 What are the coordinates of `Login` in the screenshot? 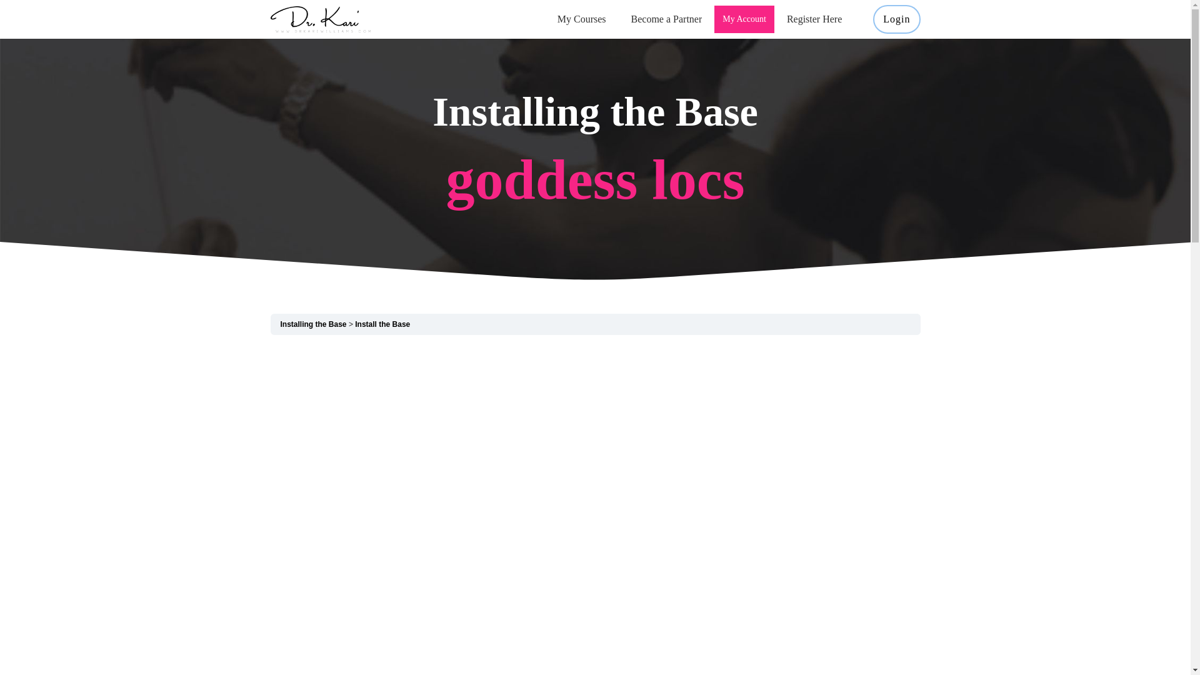 It's located at (896, 19).